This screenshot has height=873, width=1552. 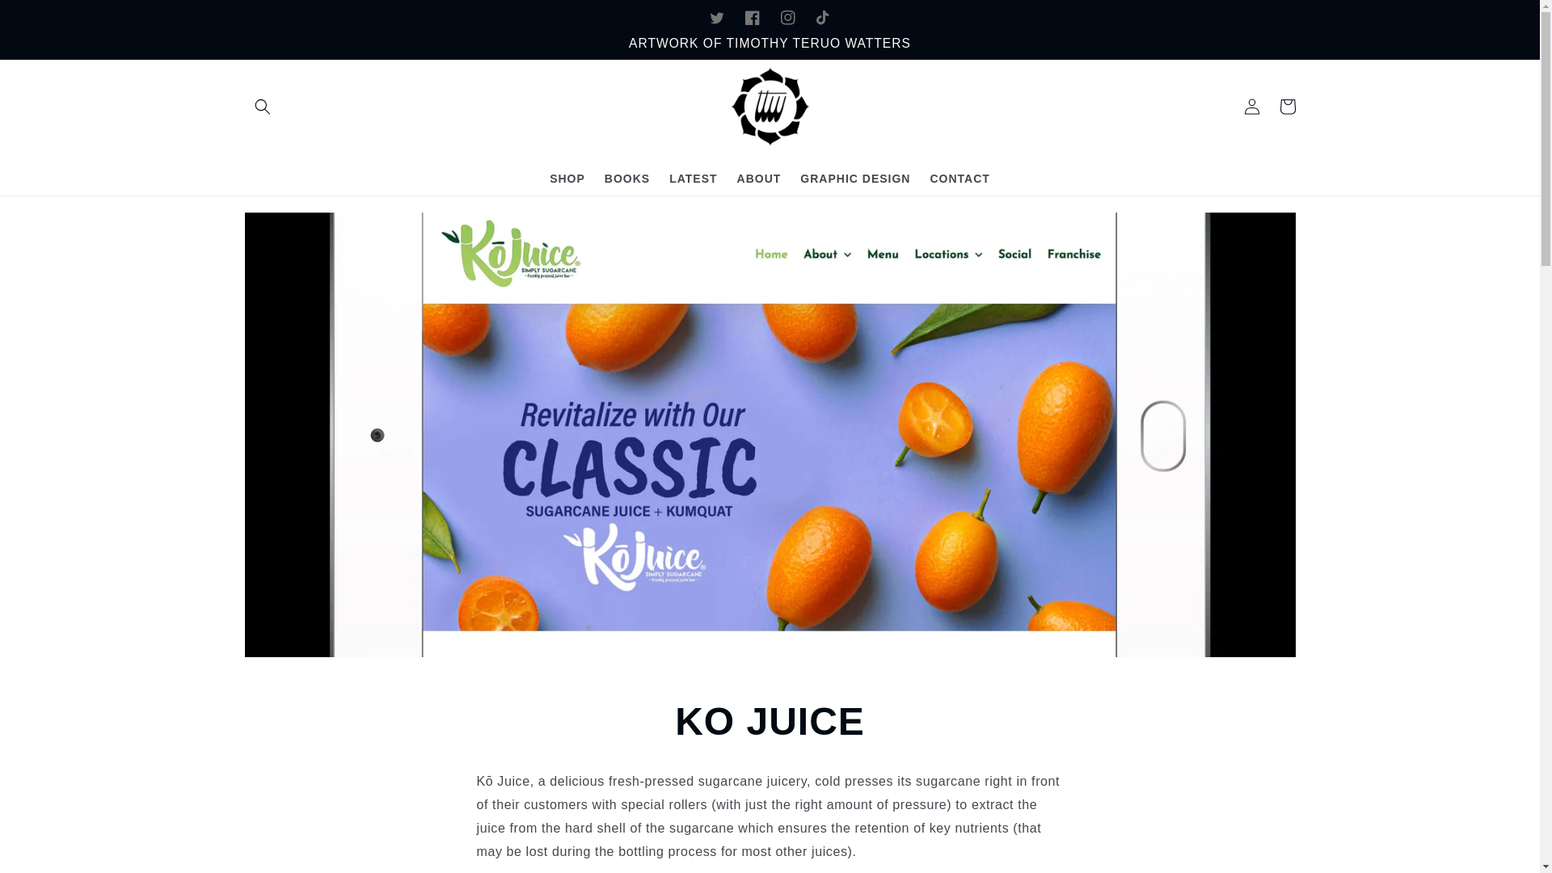 I want to click on BOOKS, so click(x=627, y=178).